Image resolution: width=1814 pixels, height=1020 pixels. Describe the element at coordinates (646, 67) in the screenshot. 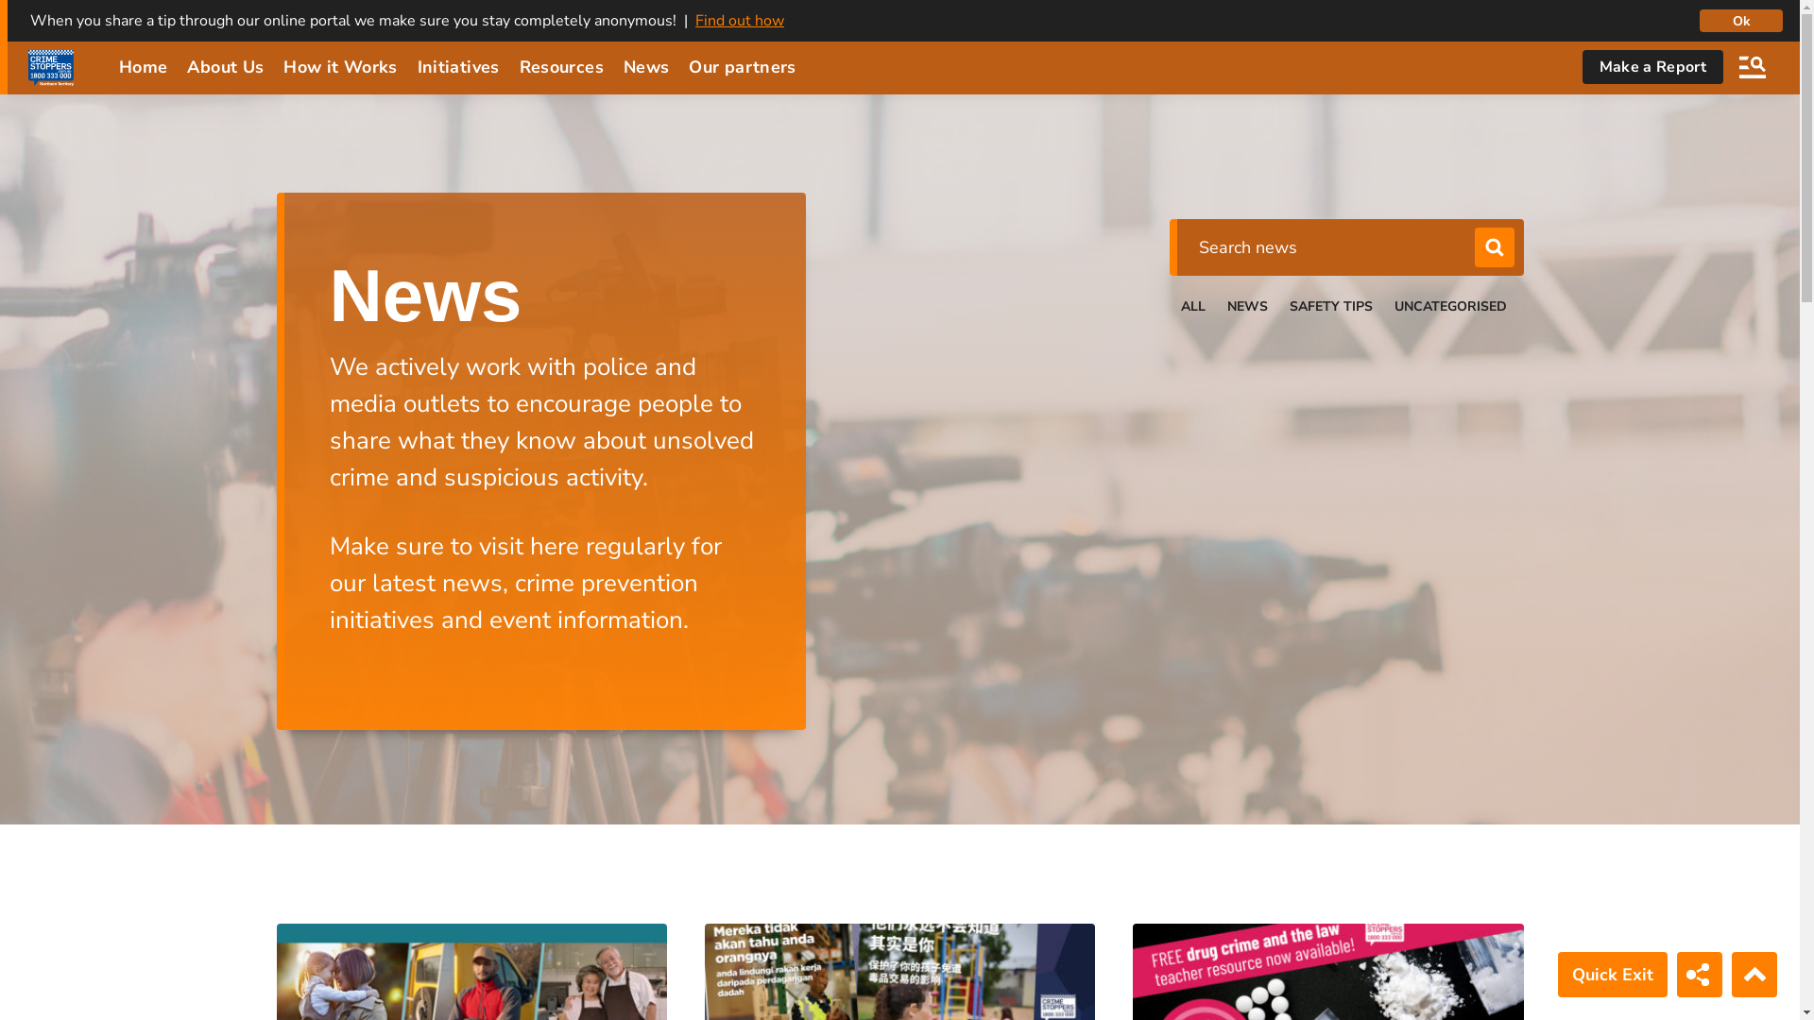

I see `News` at that location.